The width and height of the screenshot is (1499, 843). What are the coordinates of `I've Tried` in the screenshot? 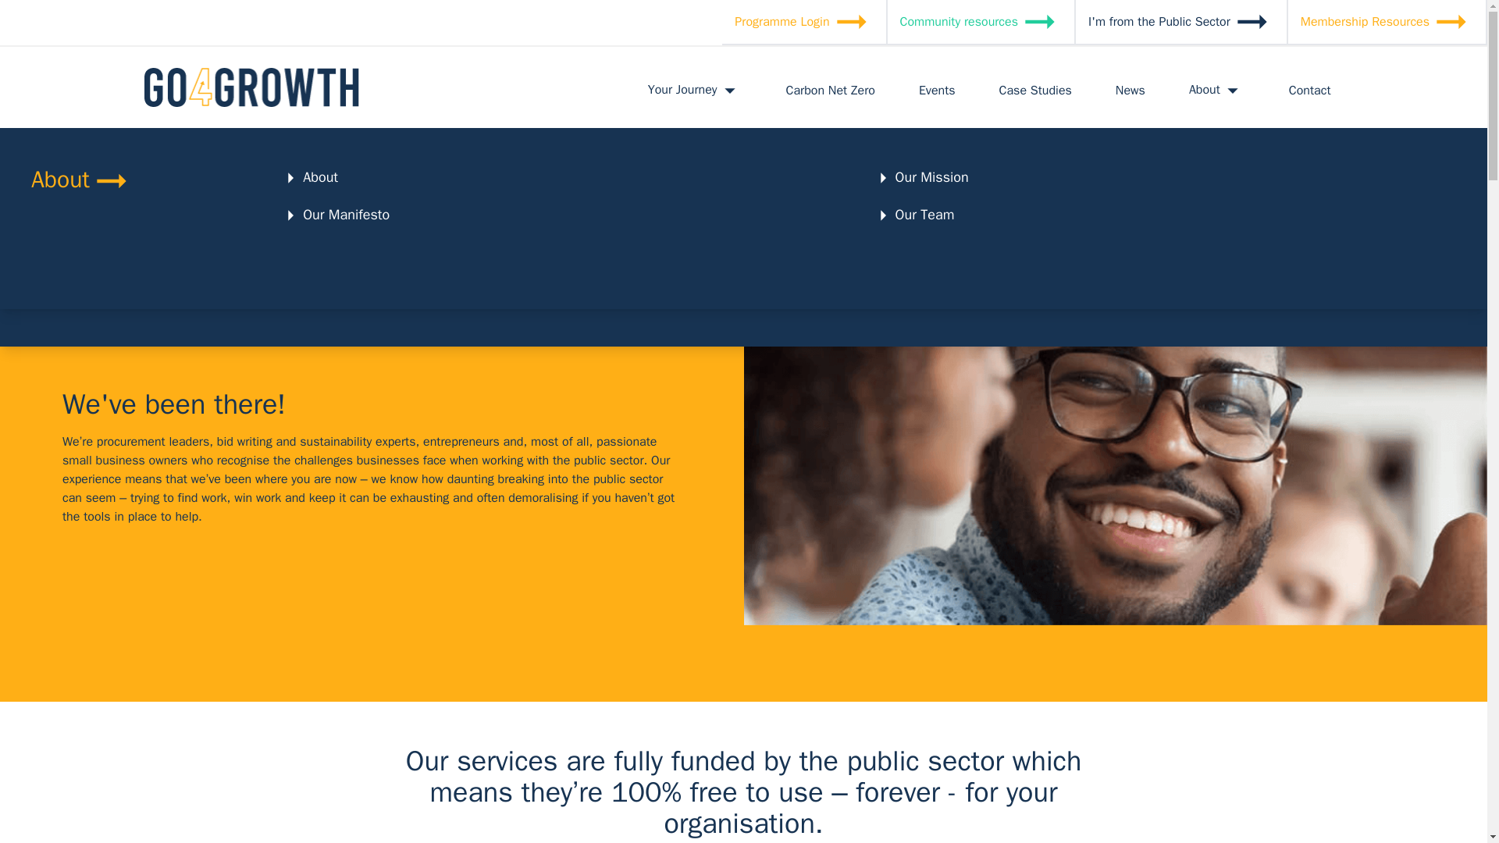 It's located at (319, 214).